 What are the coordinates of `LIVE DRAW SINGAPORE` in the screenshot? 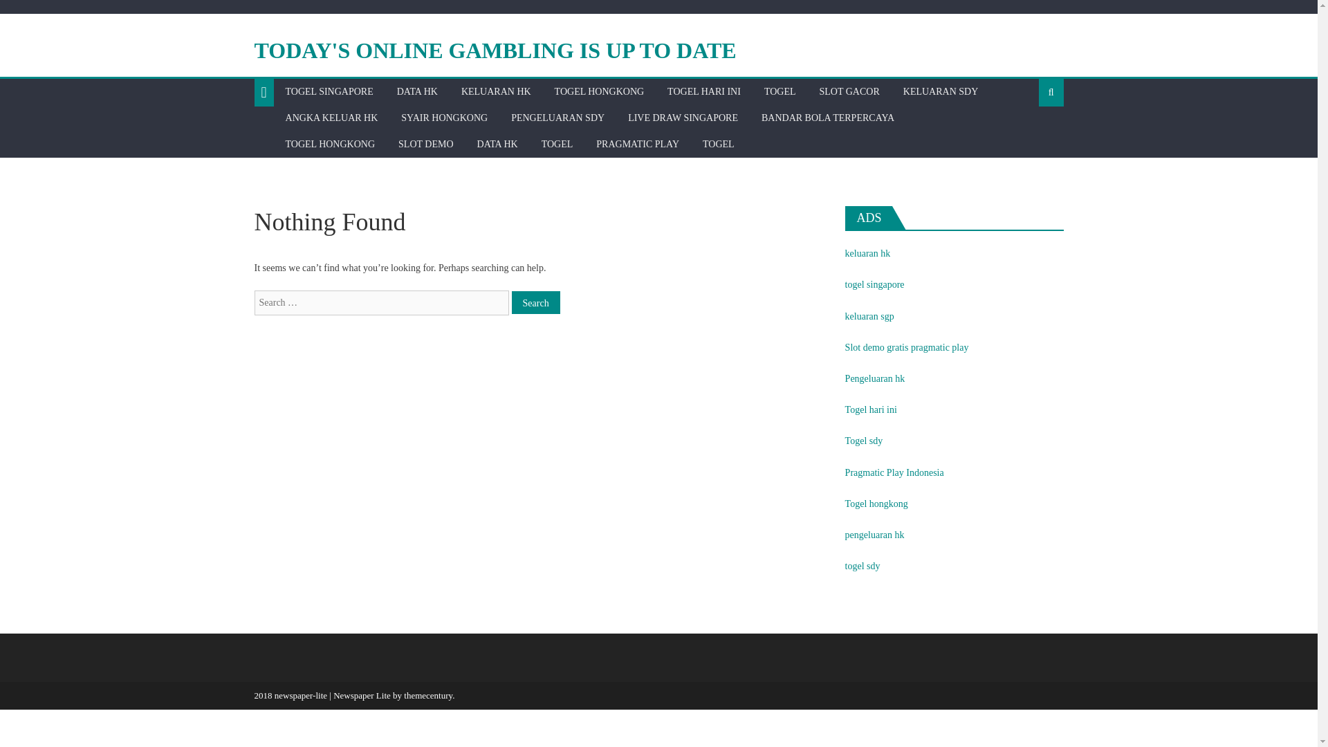 It's located at (683, 118).